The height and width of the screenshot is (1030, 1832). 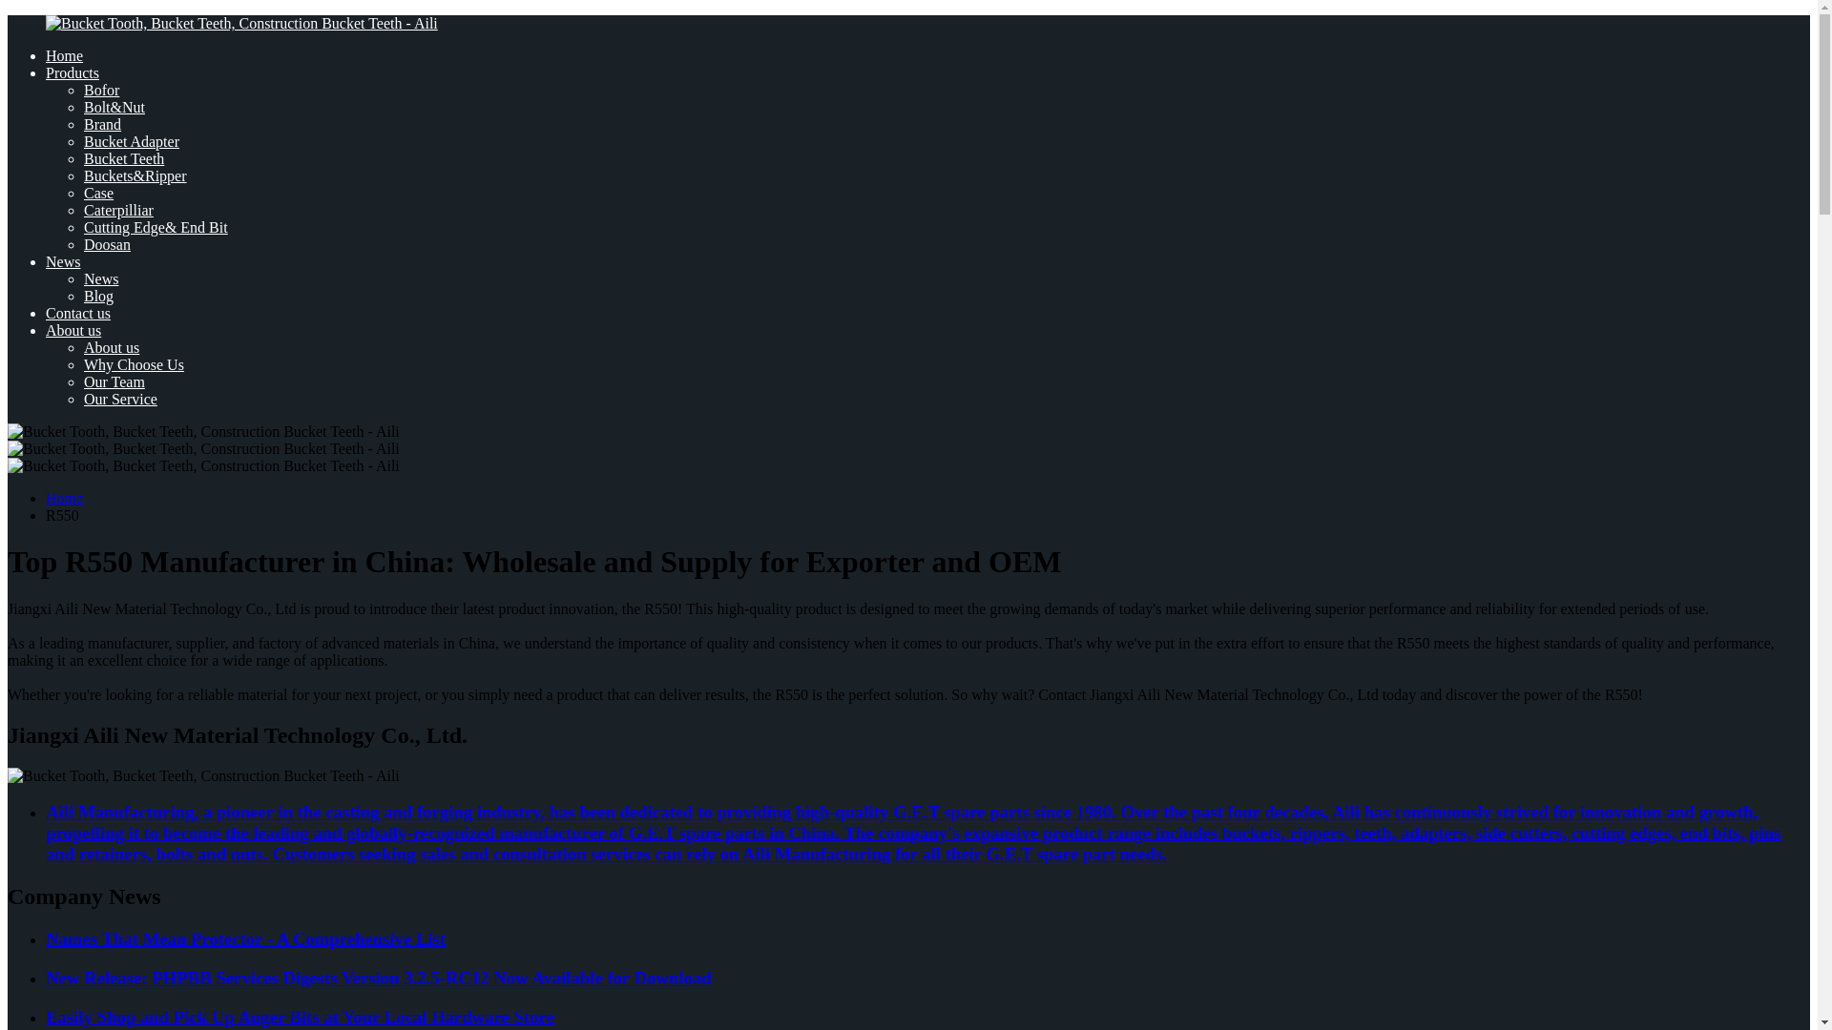 I want to click on Bucket Adapter, so click(x=132, y=141).